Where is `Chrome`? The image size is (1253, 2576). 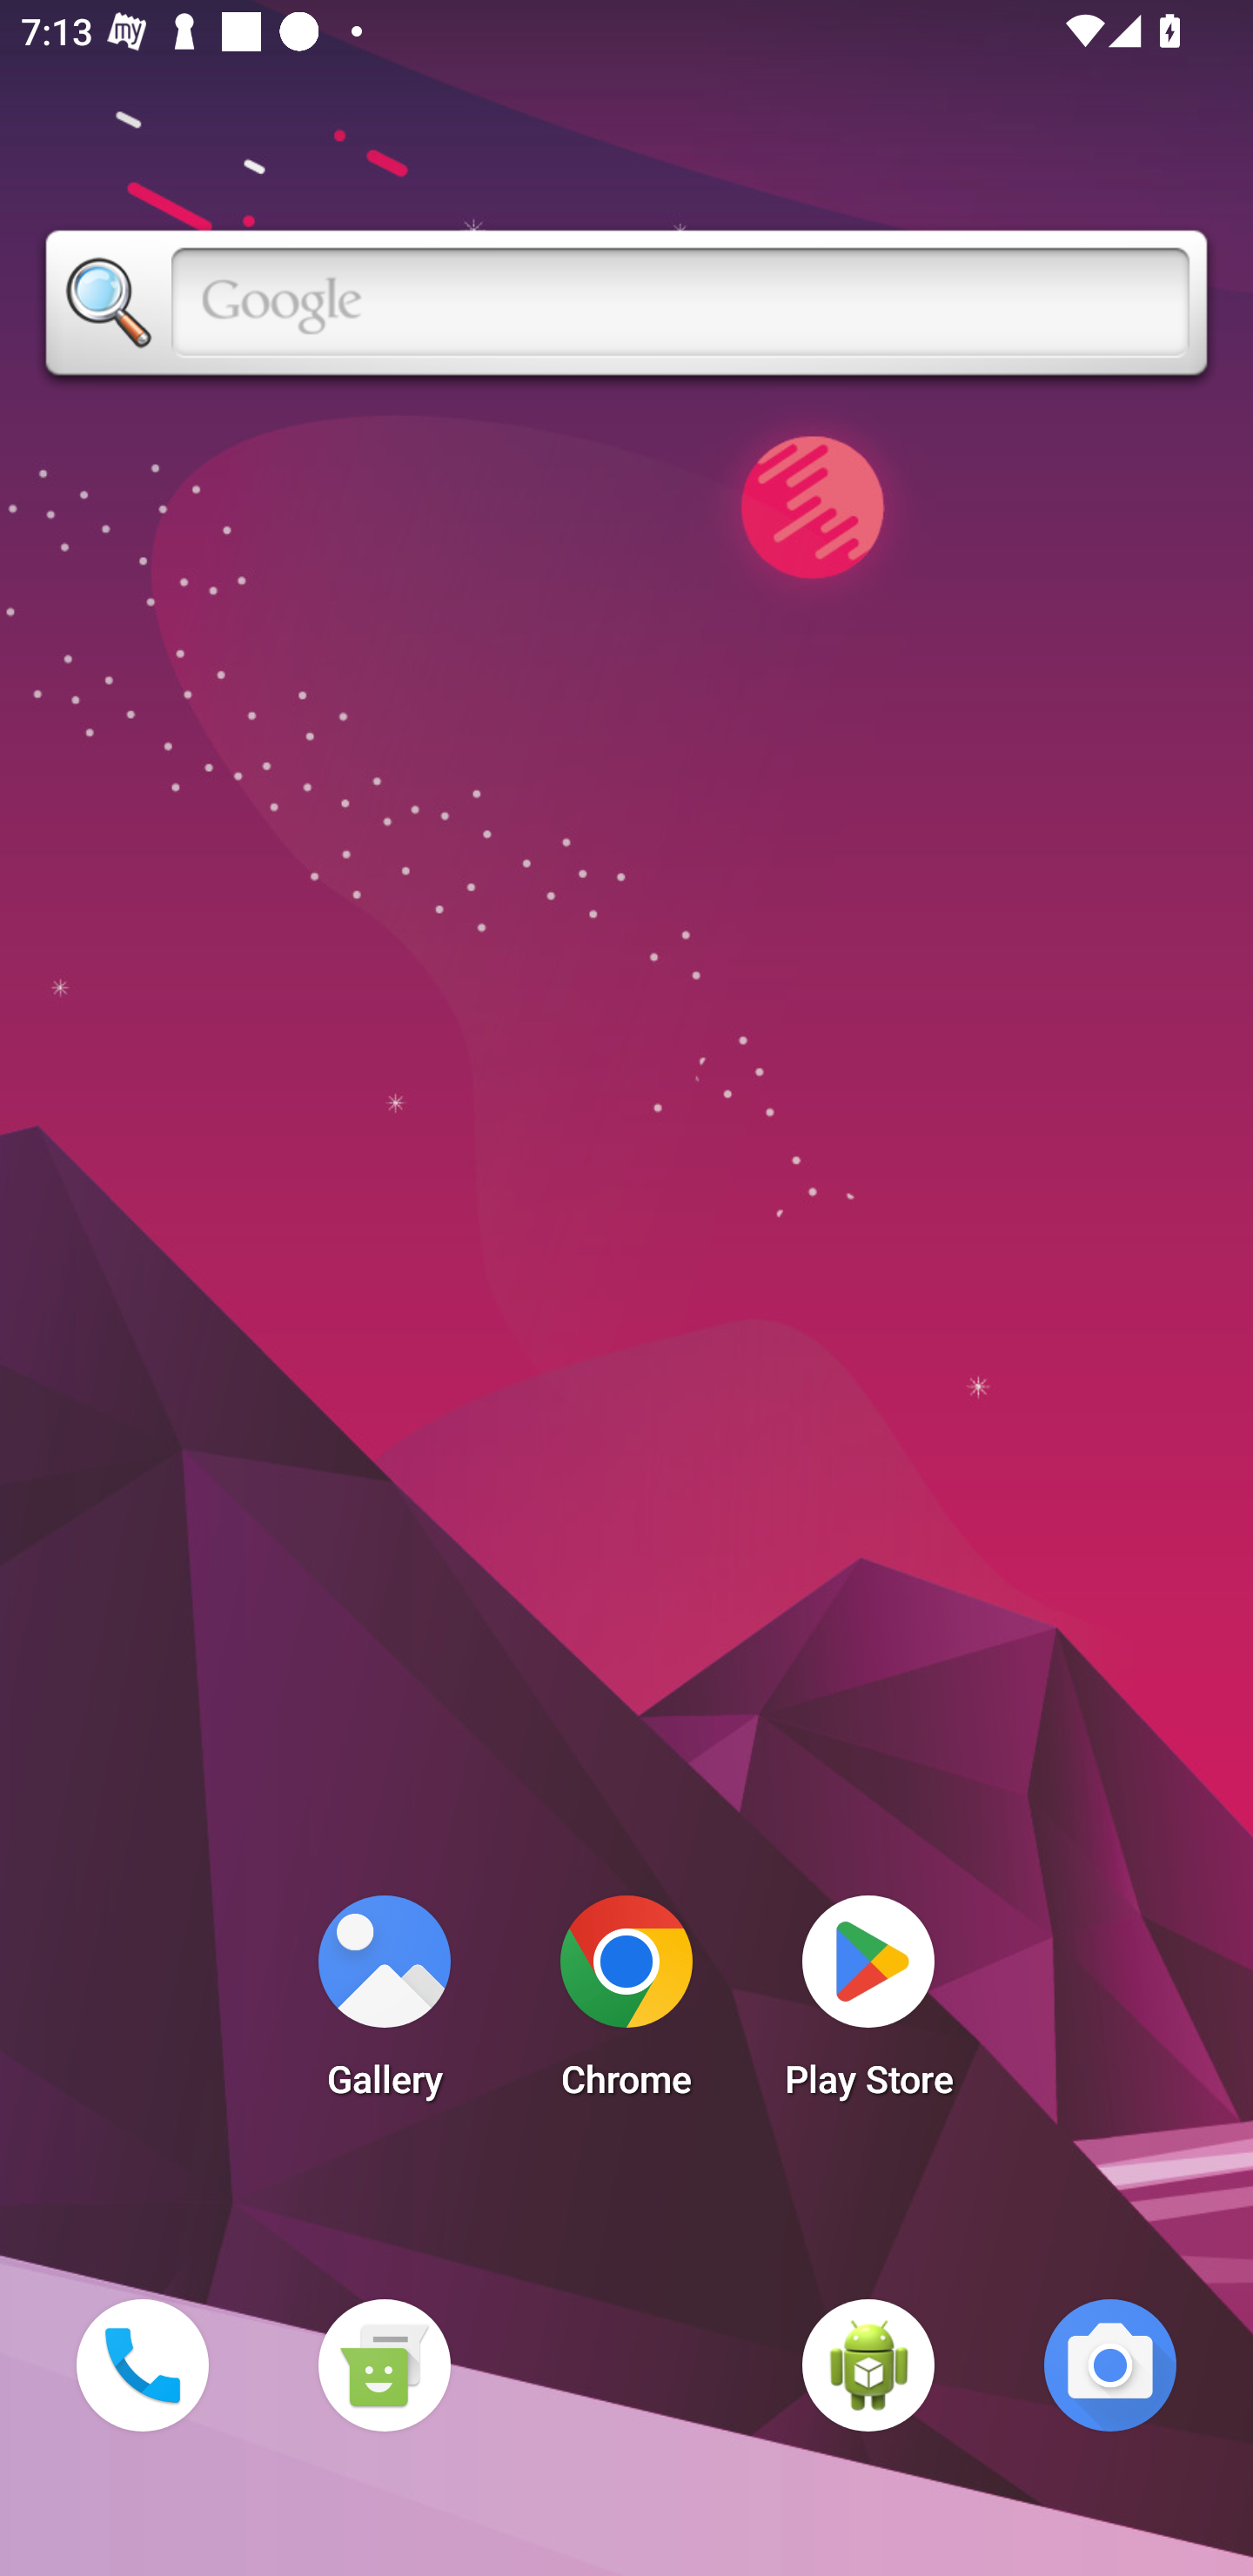 Chrome is located at coordinates (626, 2005).